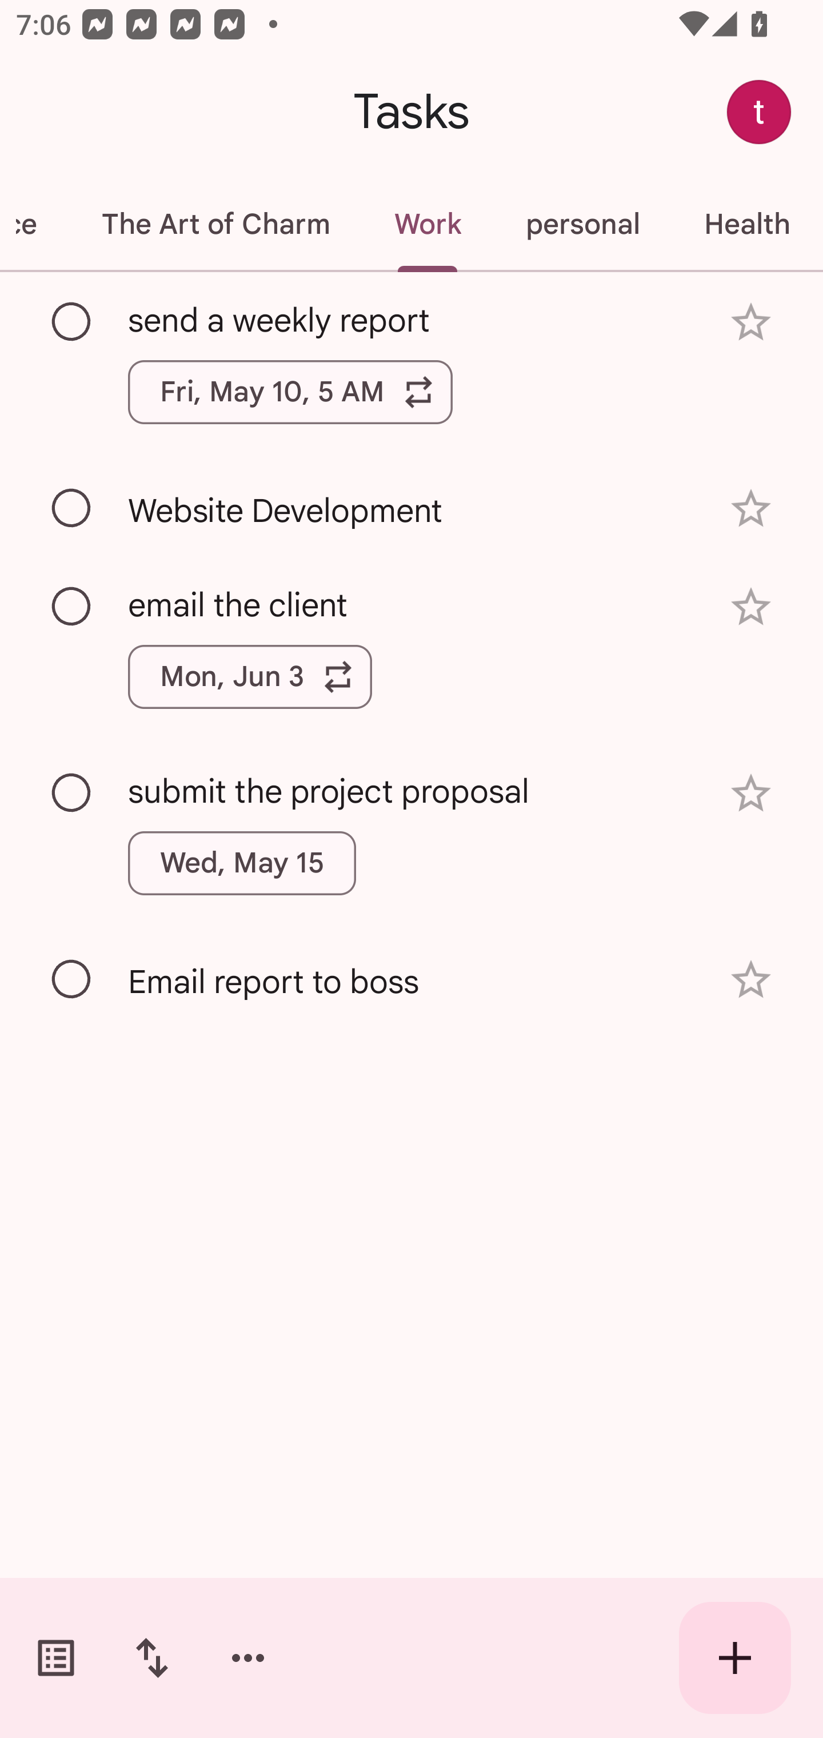 Image resolution: width=823 pixels, height=1738 pixels. I want to click on Switch task lists, so click(56, 1658).